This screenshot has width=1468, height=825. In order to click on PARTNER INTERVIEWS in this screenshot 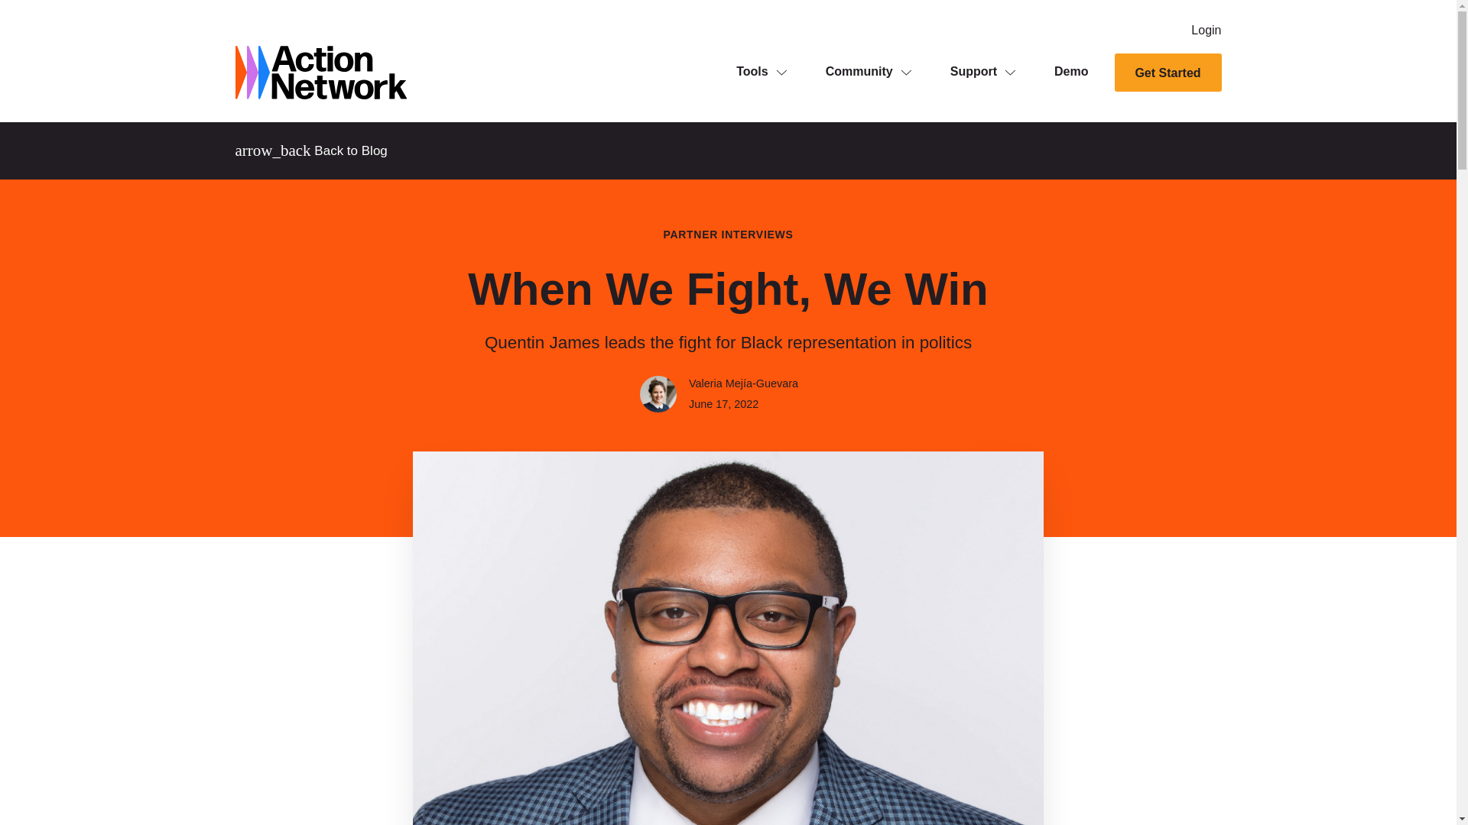, I will do `click(728, 235)`.